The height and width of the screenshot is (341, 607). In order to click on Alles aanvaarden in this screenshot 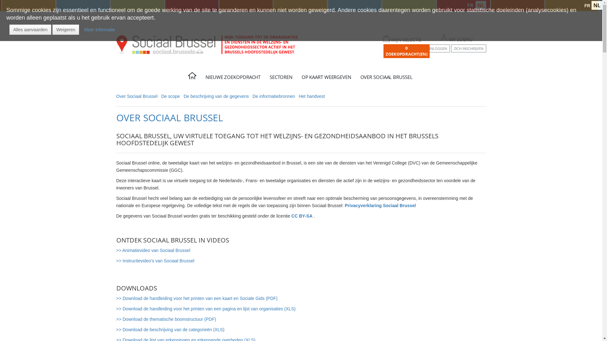, I will do `click(30, 30)`.